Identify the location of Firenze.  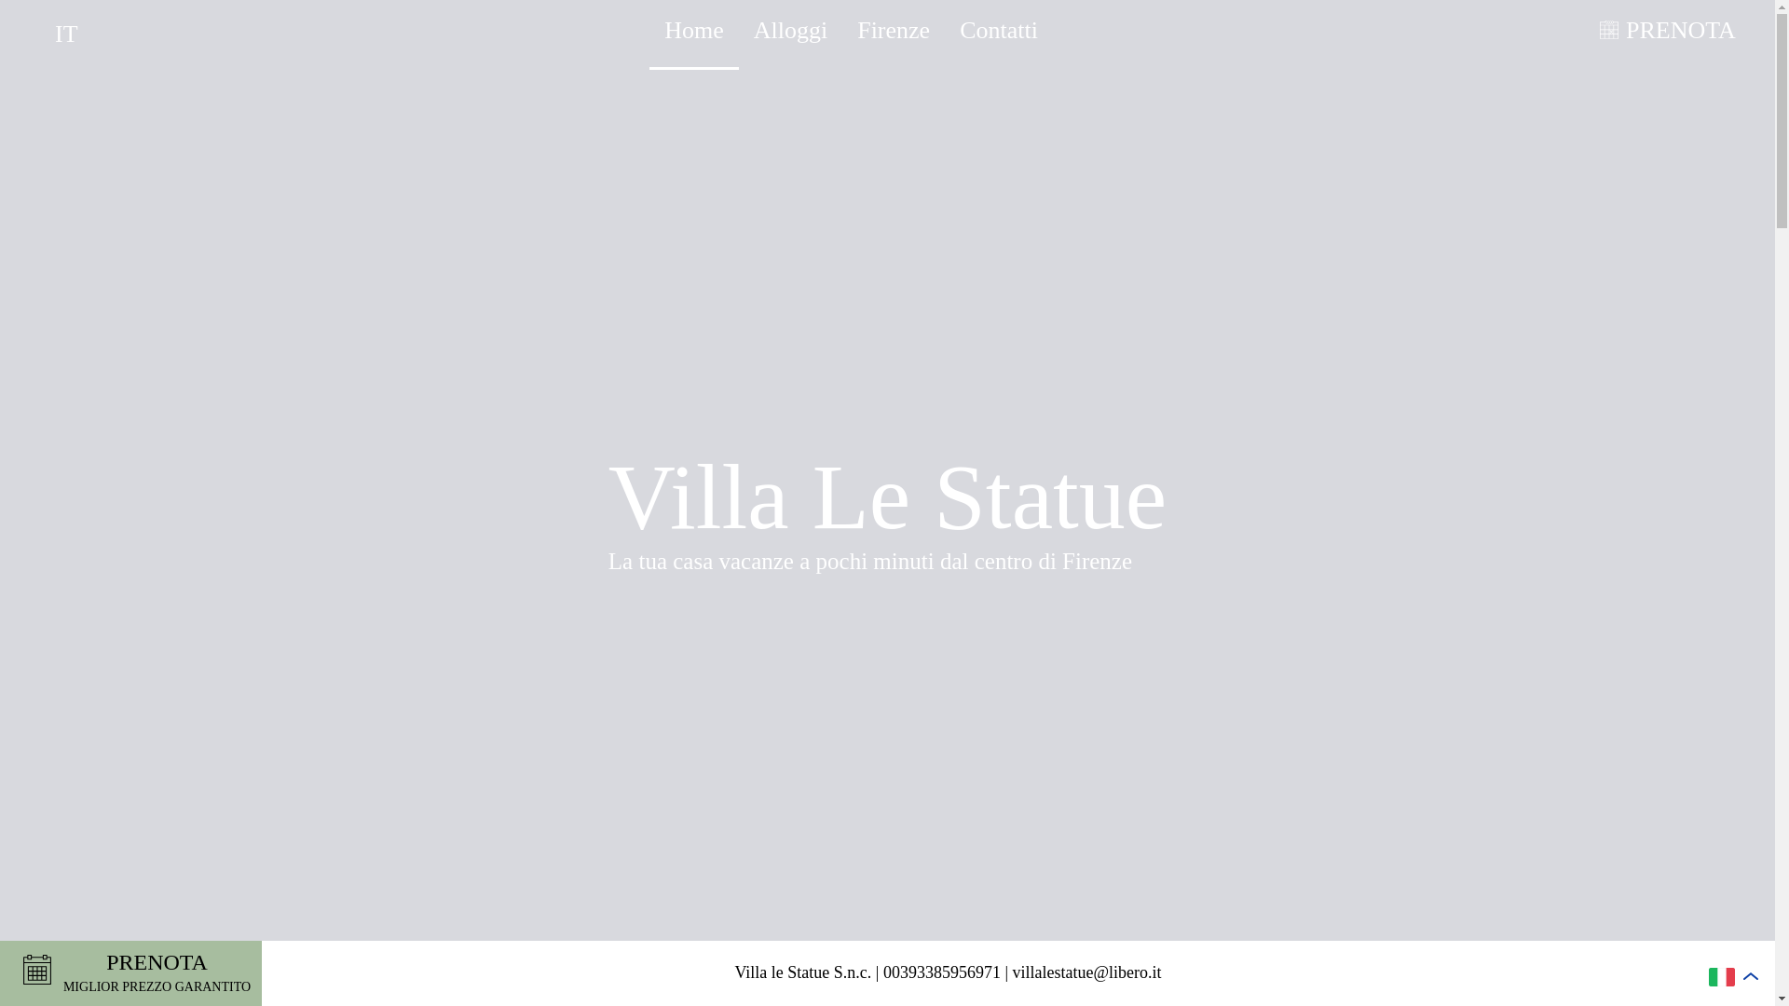
(998, 30).